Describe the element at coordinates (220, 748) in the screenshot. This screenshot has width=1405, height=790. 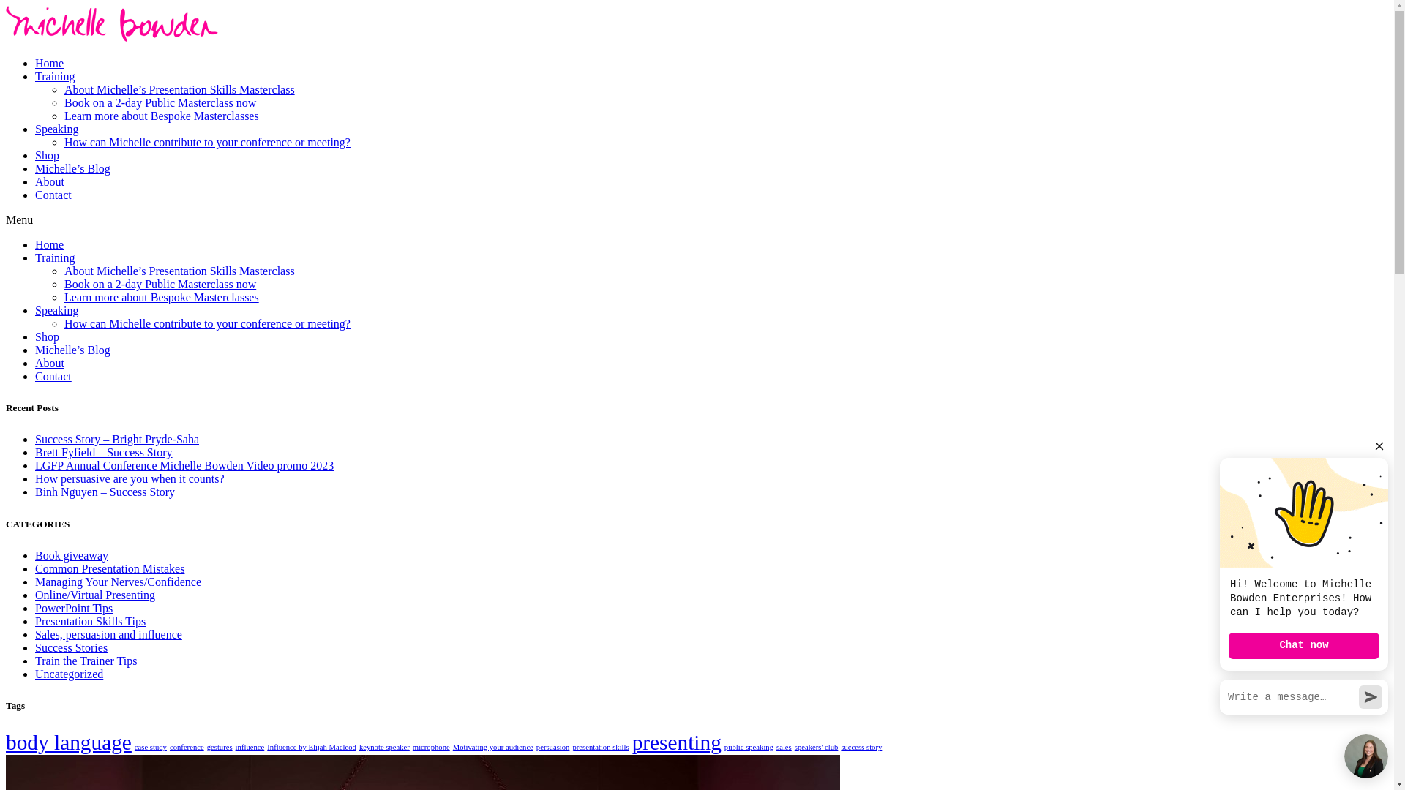
I see `gestures` at that location.